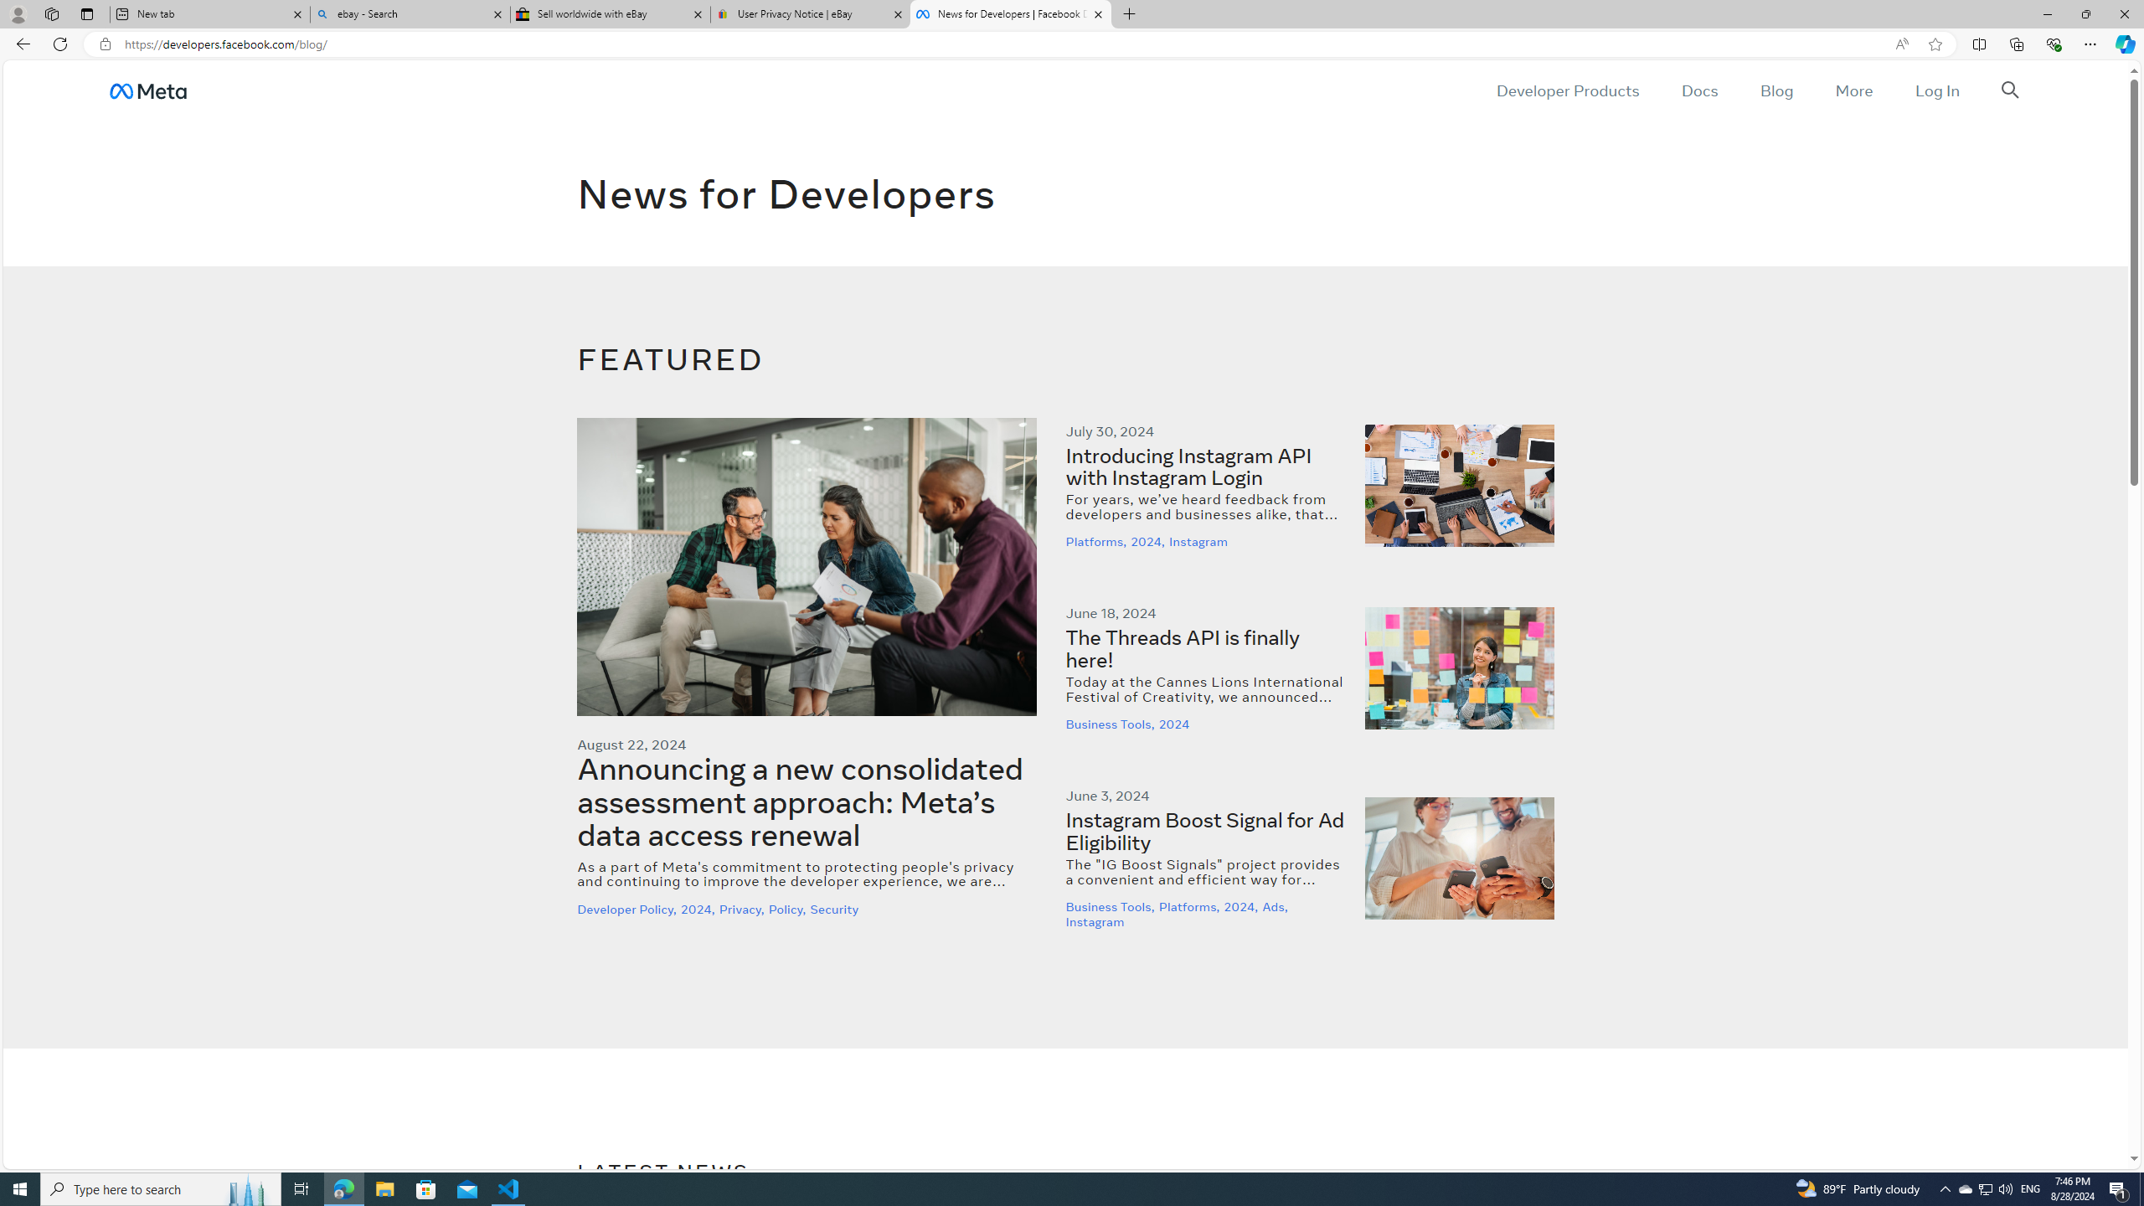 The height and width of the screenshot is (1206, 2144). What do you see at coordinates (744, 908) in the screenshot?
I see `Privacy,` at bounding box center [744, 908].